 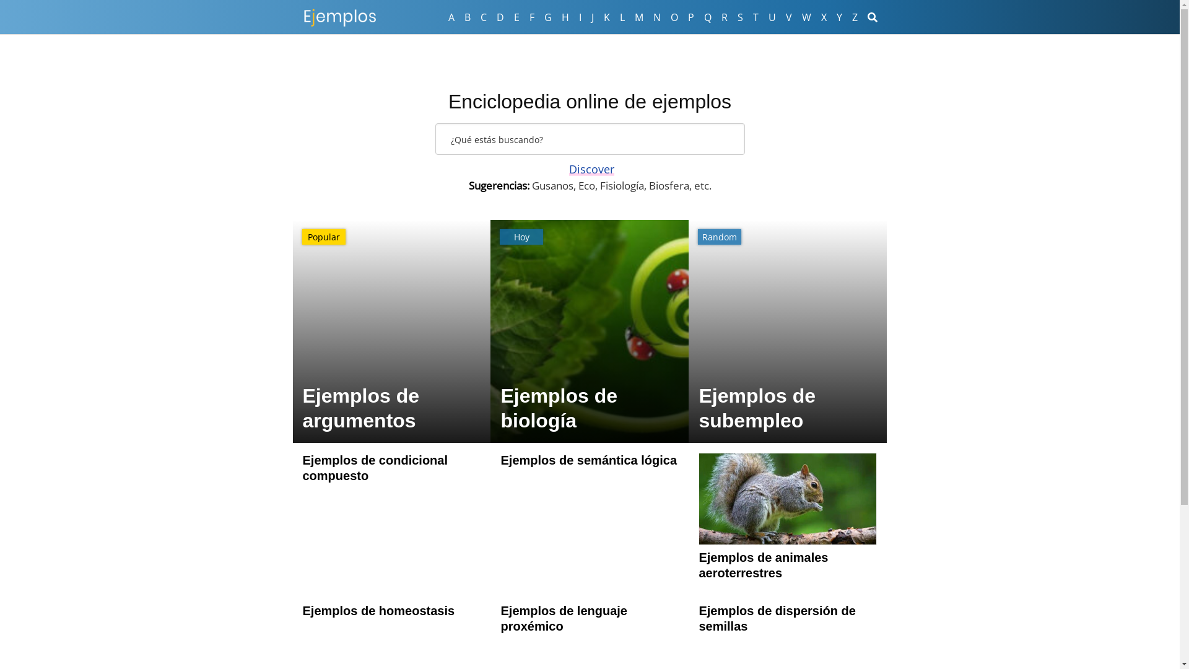 I want to click on Y, so click(x=838, y=17).